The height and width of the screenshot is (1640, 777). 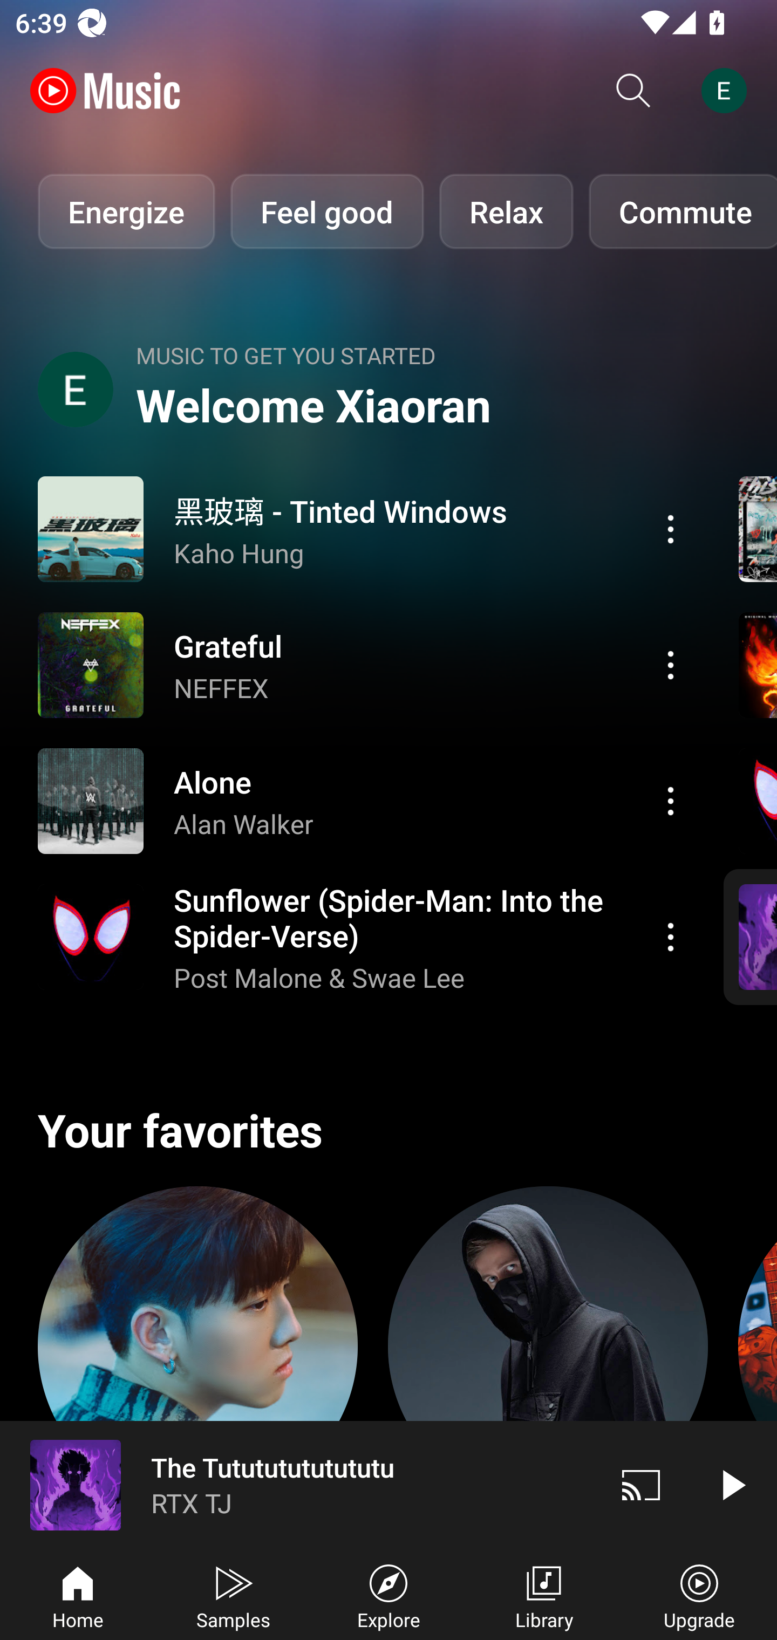 What do you see at coordinates (699, 1595) in the screenshot?
I see `Upgrade` at bounding box center [699, 1595].